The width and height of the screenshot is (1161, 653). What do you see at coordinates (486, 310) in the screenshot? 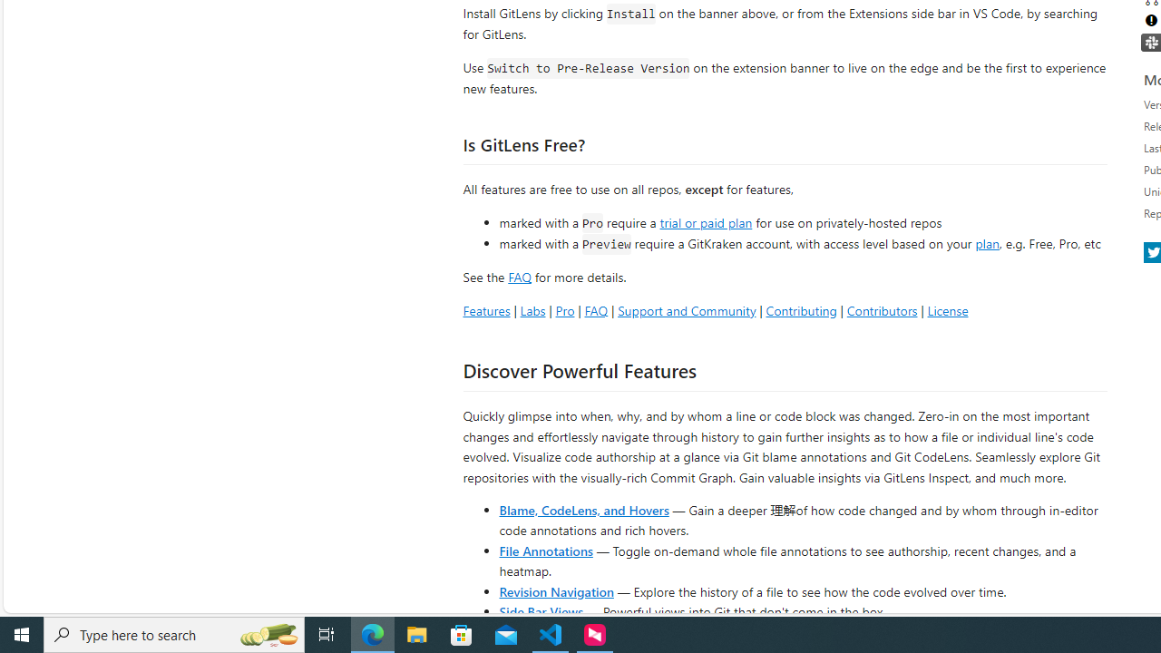
I see `Features` at bounding box center [486, 310].